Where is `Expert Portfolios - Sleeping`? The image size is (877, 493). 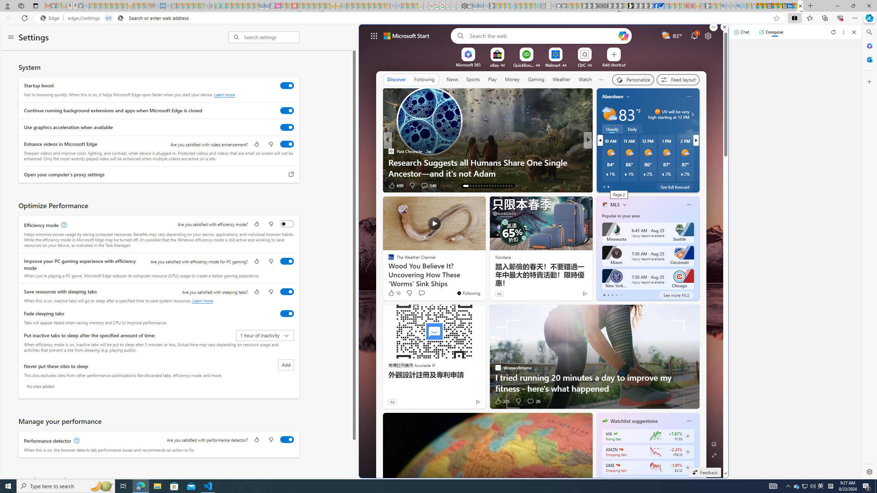
Expert Portfolios - Sleeping is located at coordinates (366, 6).